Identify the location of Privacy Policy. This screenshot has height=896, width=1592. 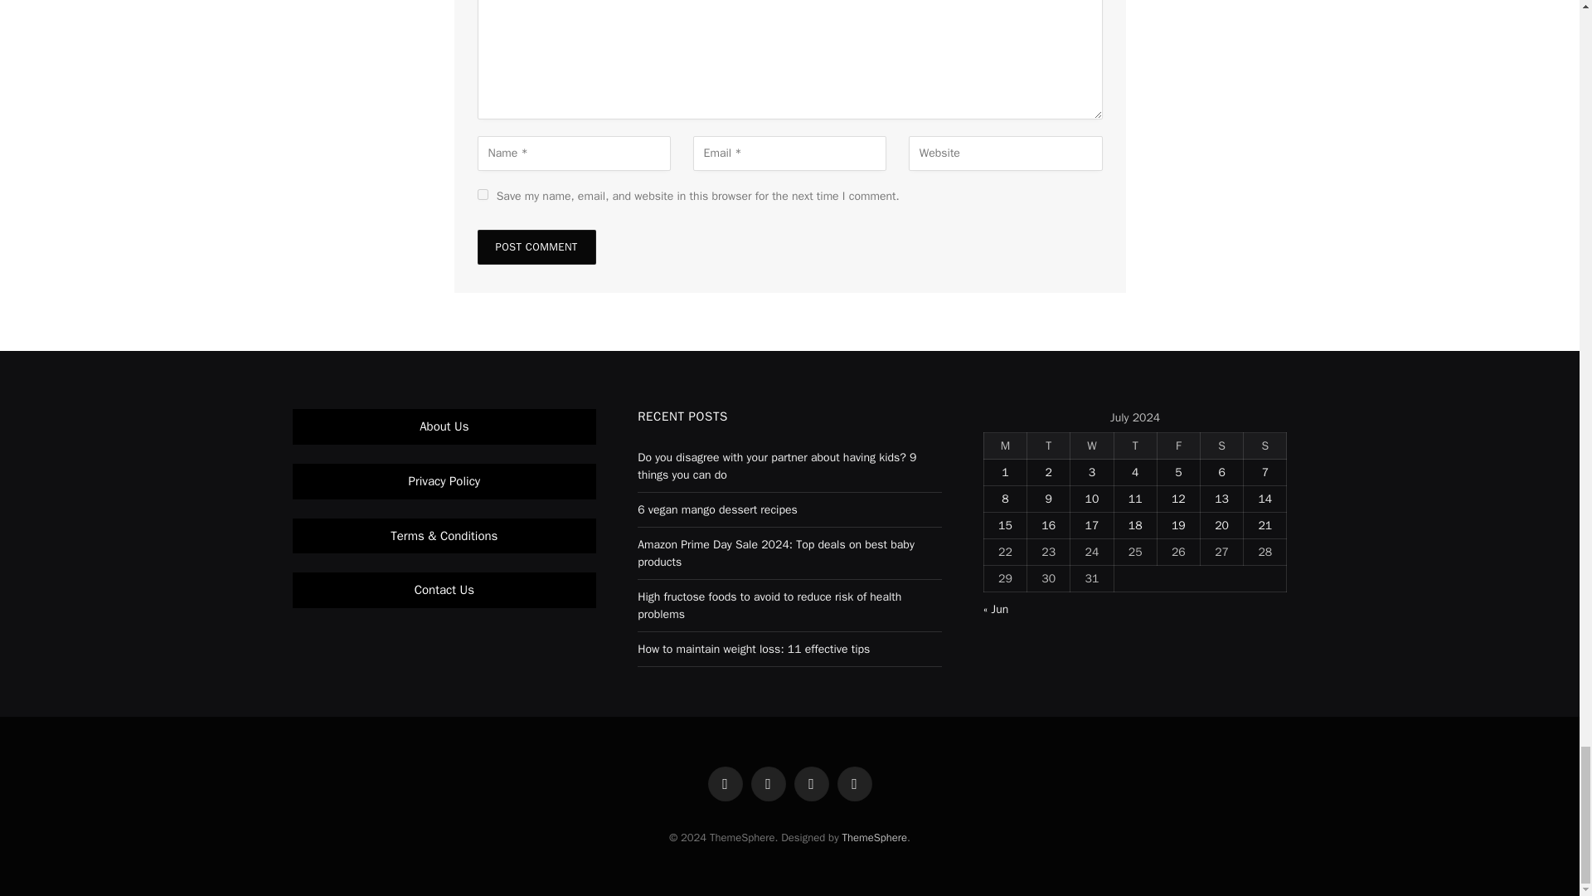
(444, 481).